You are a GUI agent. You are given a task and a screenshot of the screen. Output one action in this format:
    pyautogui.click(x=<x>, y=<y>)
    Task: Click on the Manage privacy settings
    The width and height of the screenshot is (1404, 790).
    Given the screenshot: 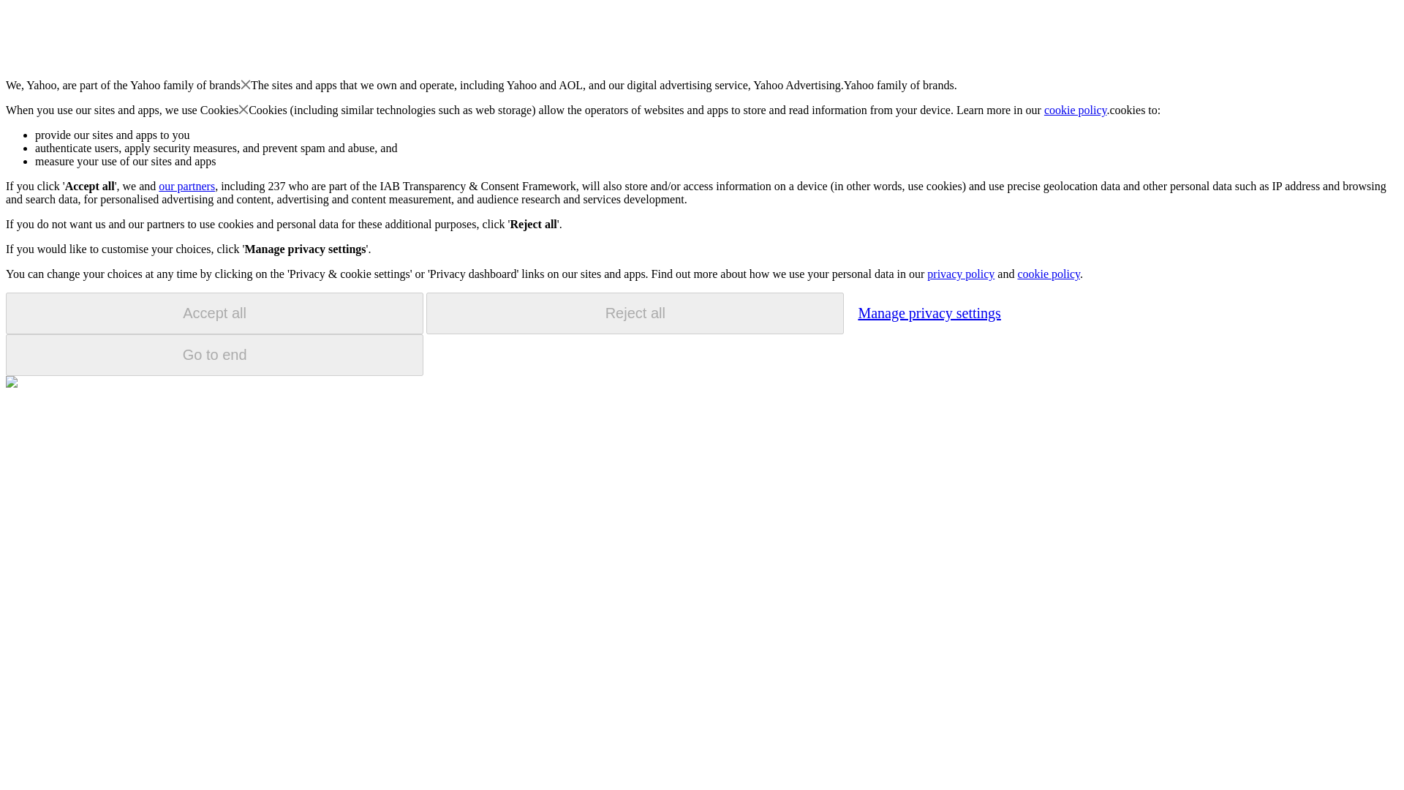 What is the action you would take?
    pyautogui.click(x=929, y=312)
    